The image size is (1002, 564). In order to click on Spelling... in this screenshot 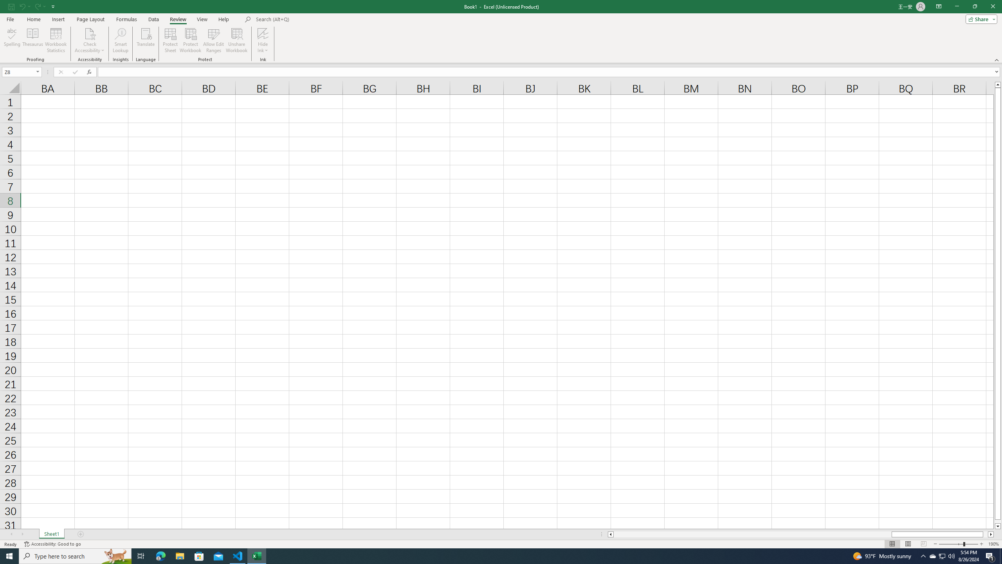, I will do `click(12, 40)`.